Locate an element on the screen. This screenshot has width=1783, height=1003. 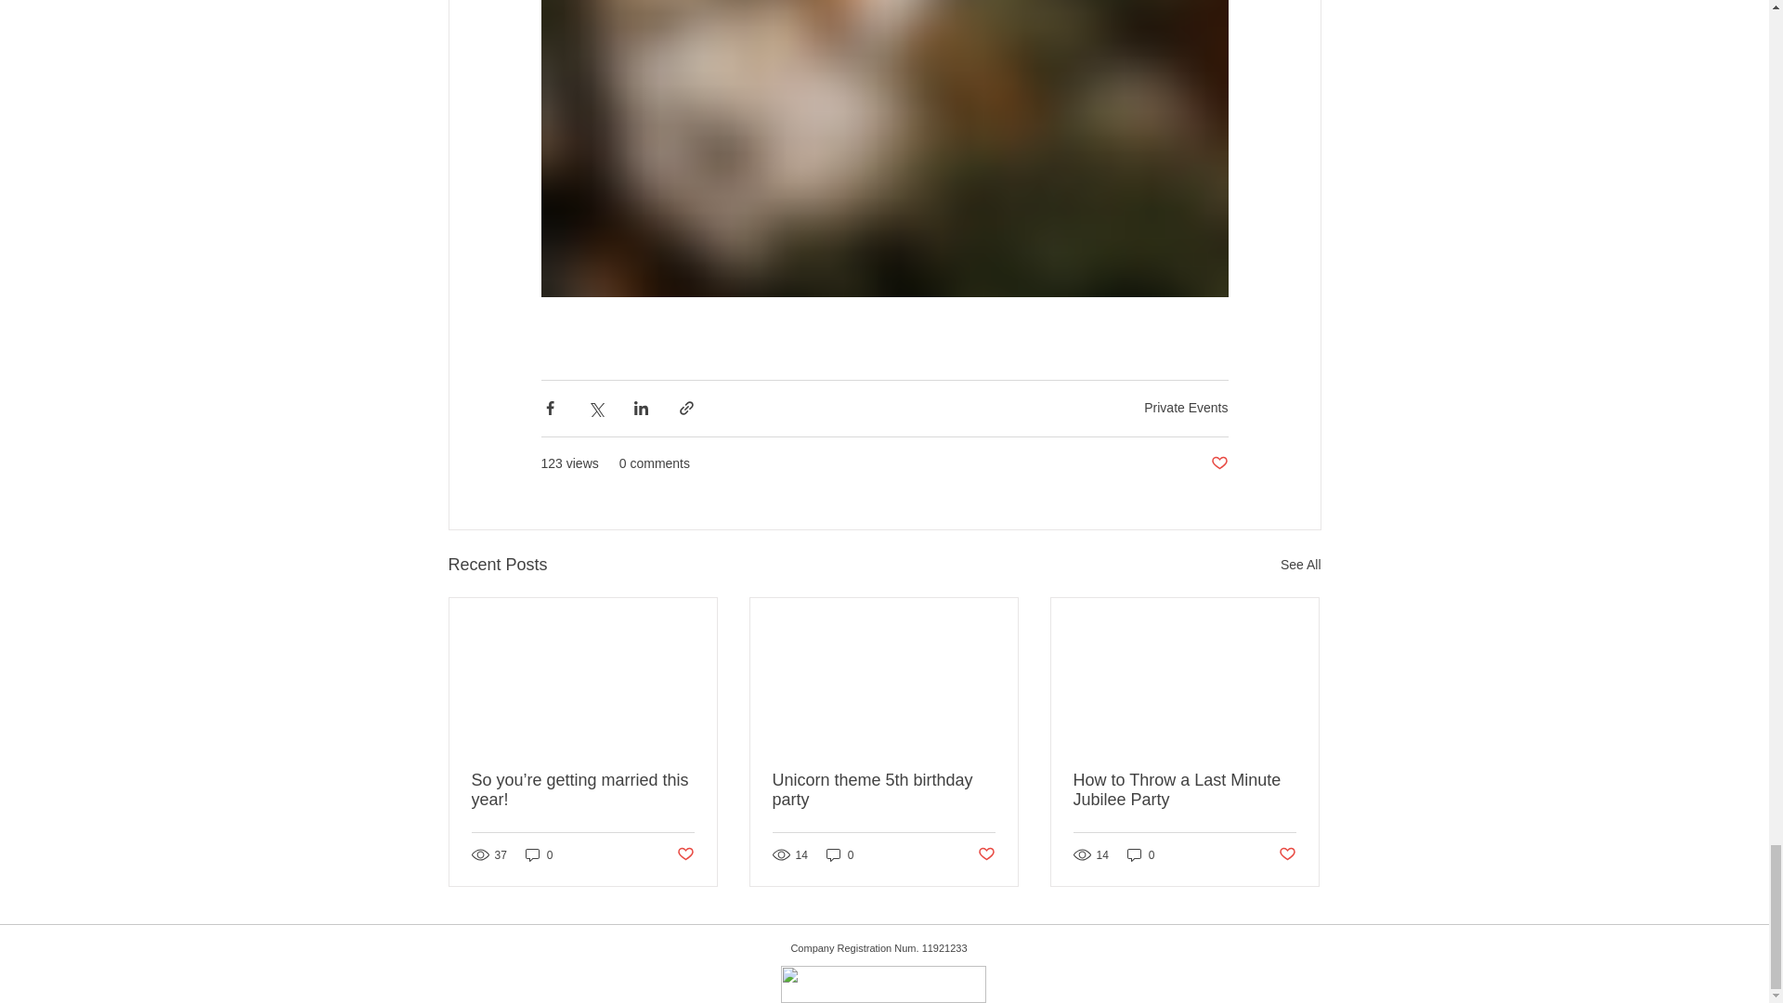
Post not marked as liked is located at coordinates (986, 854).